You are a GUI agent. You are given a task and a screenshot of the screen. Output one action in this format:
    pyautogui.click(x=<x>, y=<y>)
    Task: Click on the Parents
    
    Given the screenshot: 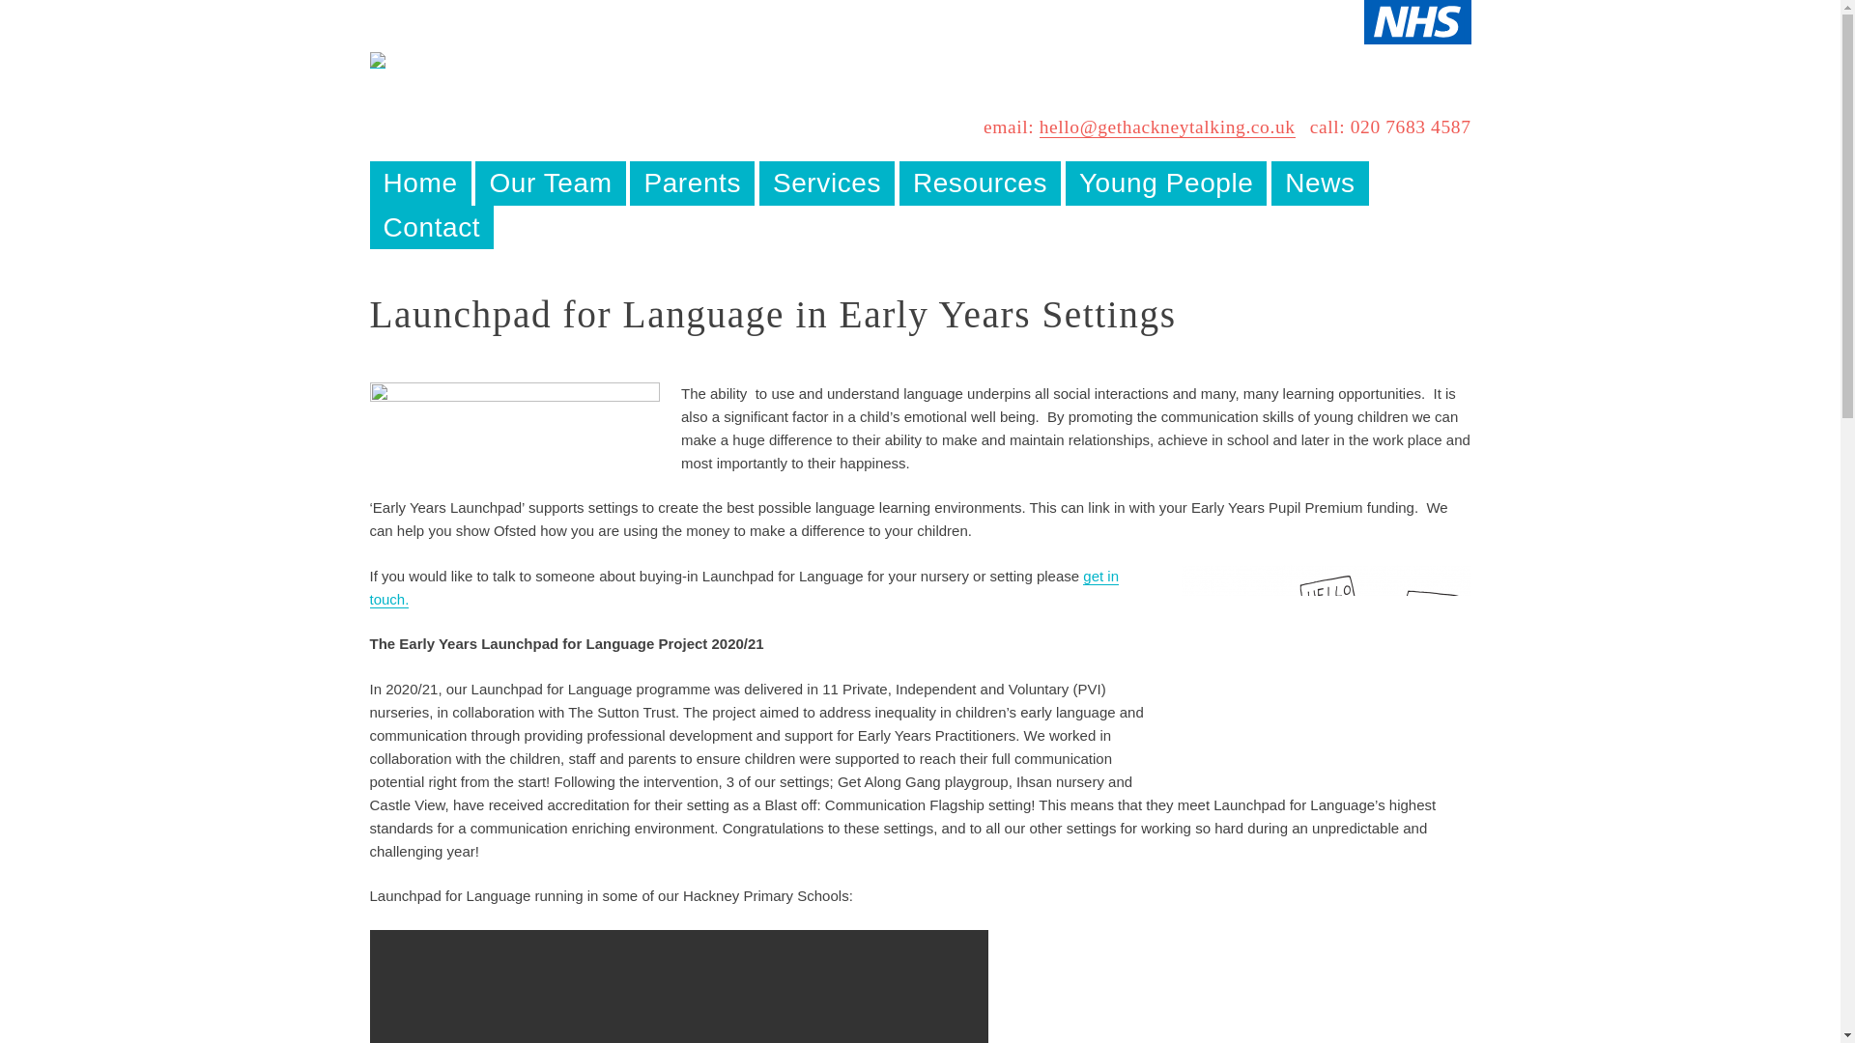 What is the action you would take?
    pyautogui.click(x=692, y=183)
    